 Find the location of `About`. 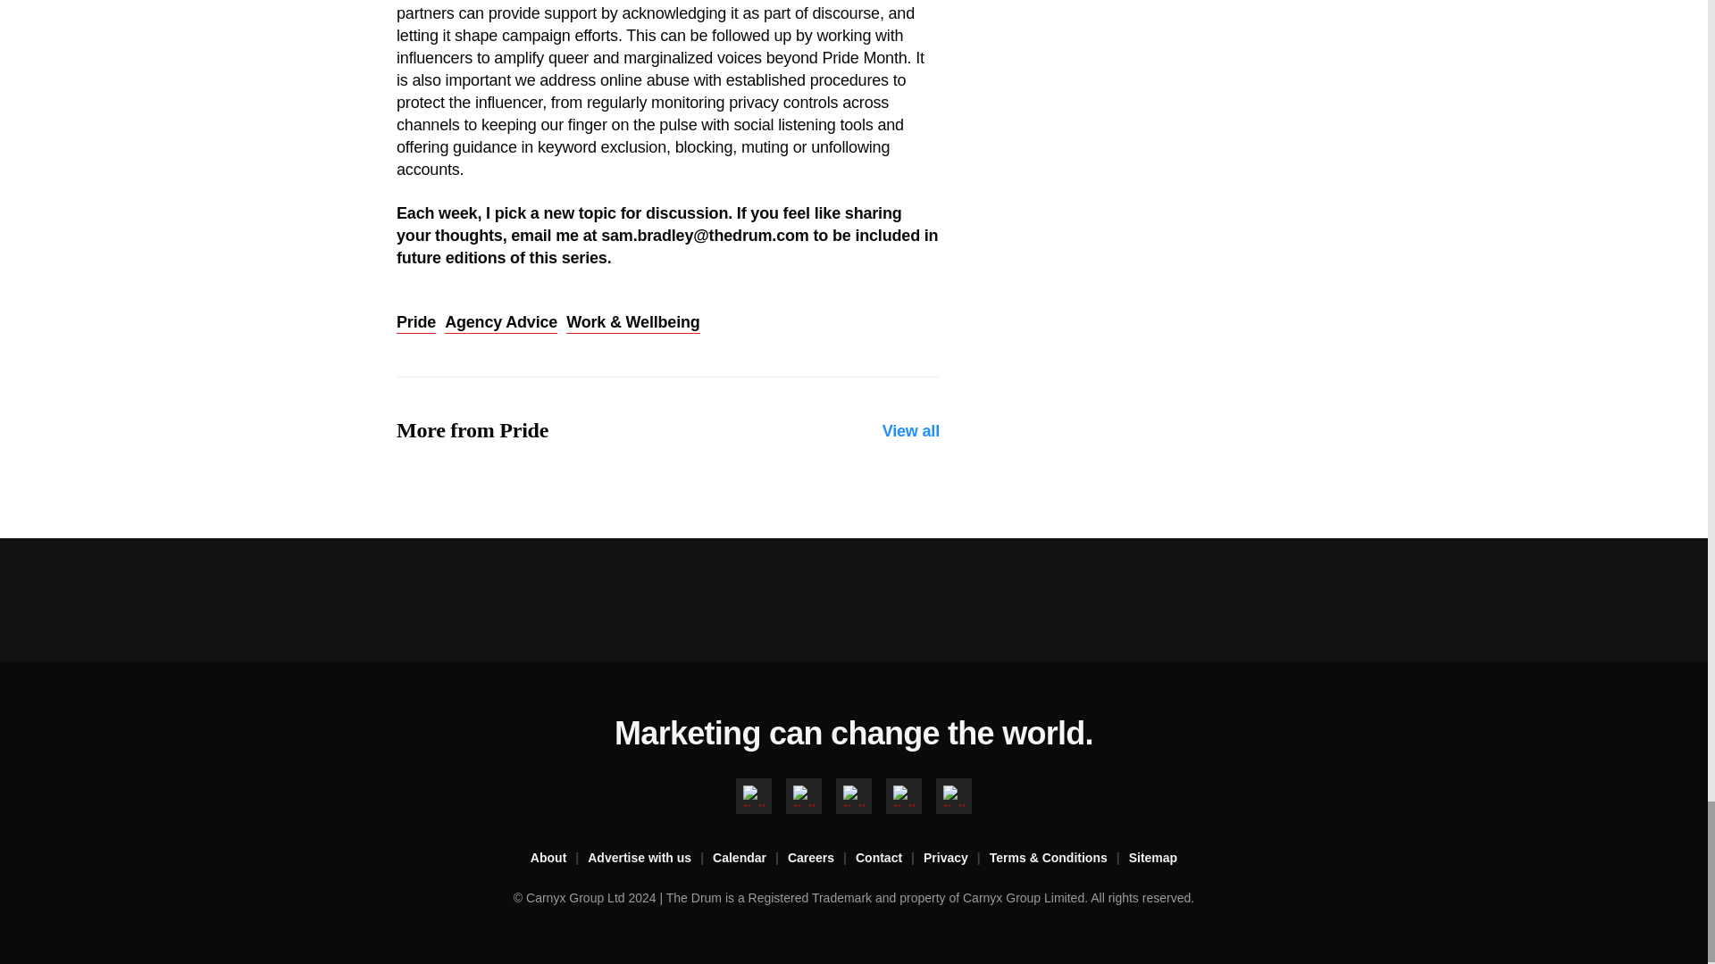

About is located at coordinates (559, 859).